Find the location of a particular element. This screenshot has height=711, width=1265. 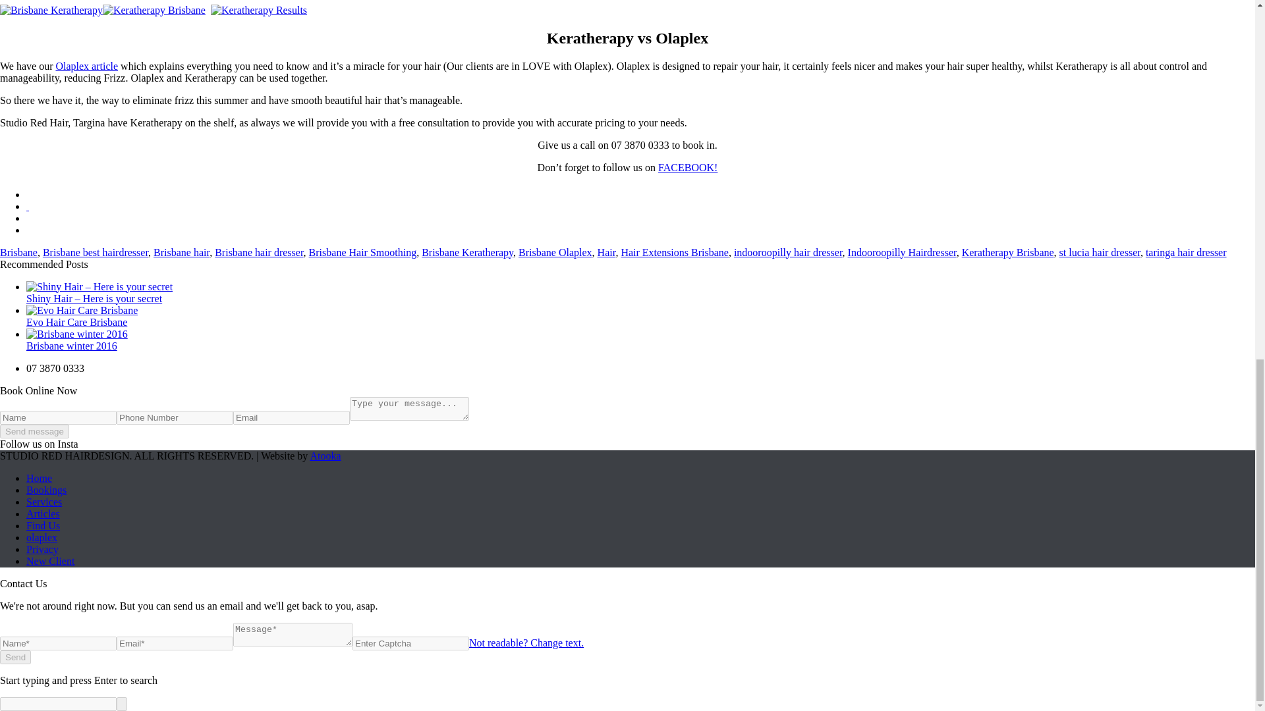

FACEBOOK! is located at coordinates (687, 167).